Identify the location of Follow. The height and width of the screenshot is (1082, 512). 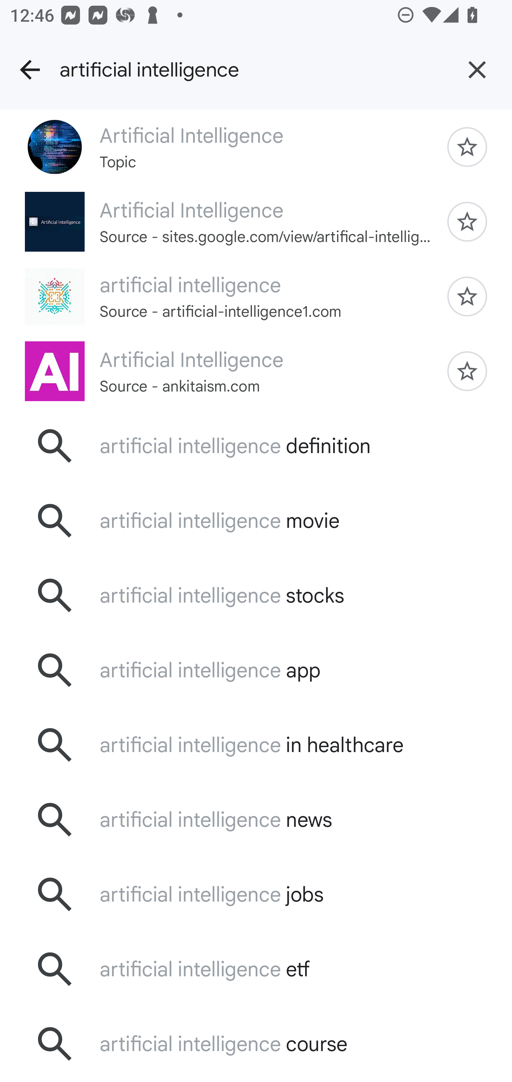
(467, 147).